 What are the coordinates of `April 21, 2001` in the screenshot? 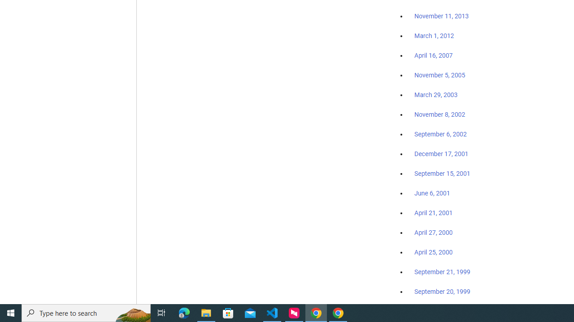 It's located at (433, 213).